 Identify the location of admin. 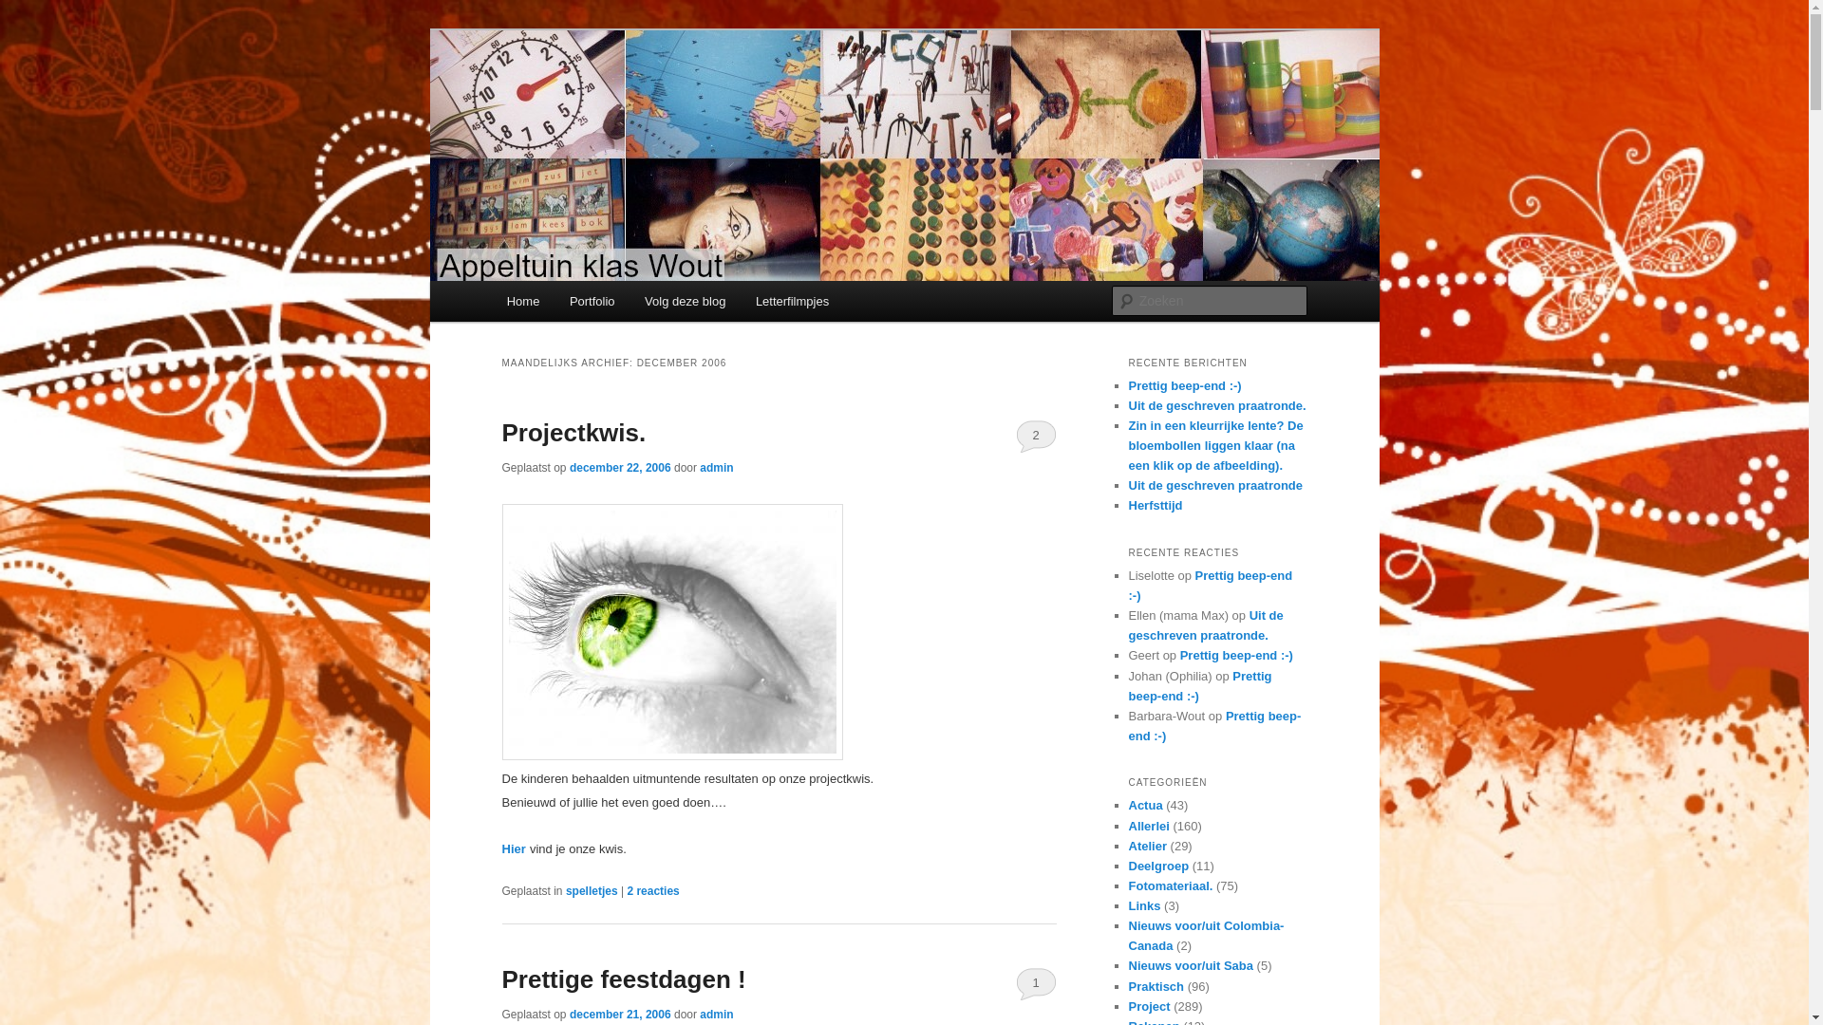
(716, 1015).